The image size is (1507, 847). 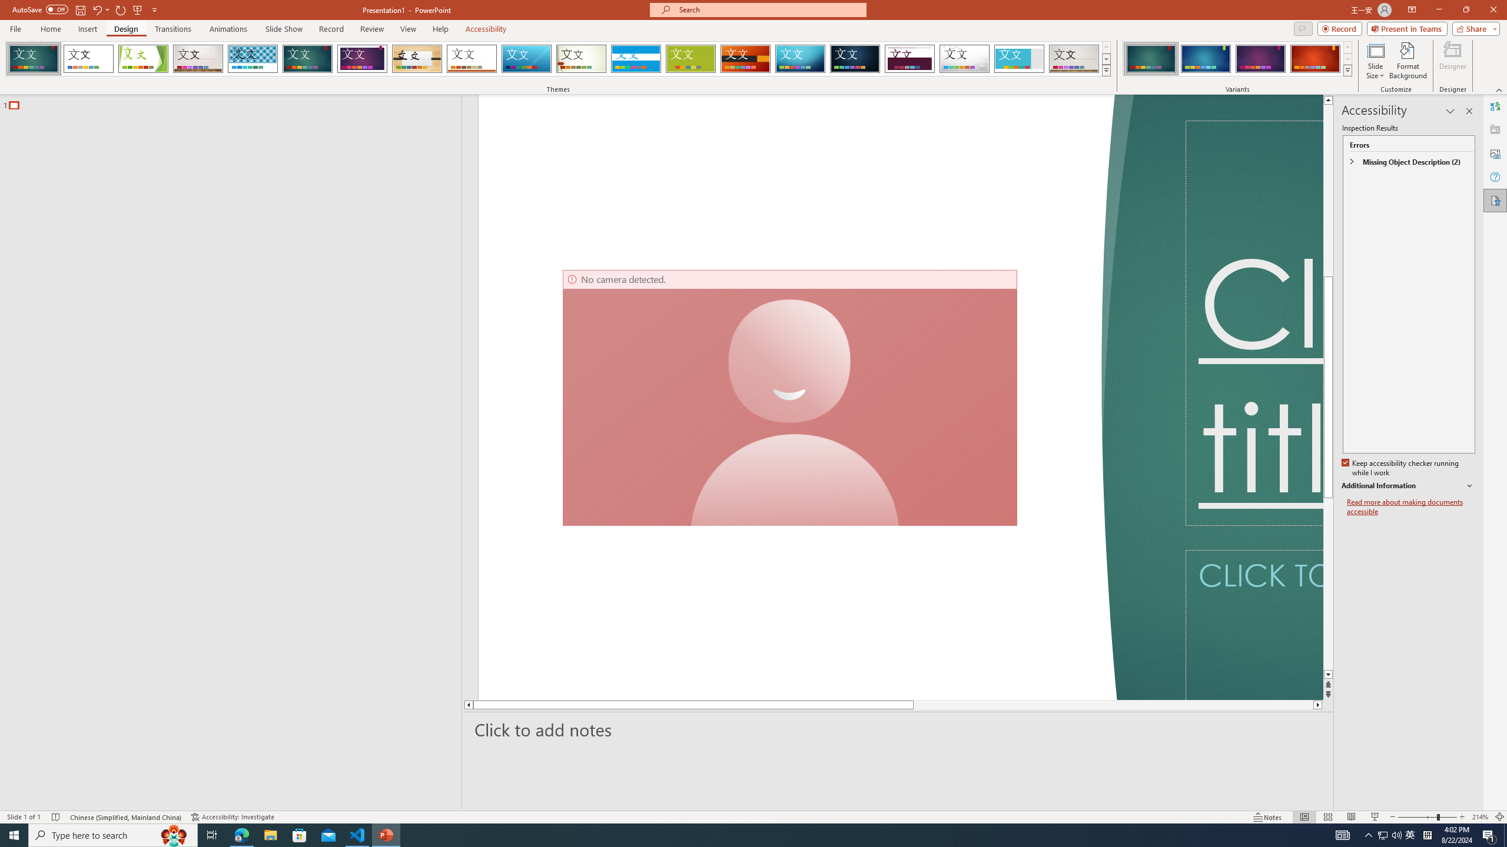 I want to click on Ion Variant 4, so click(x=1315, y=59).